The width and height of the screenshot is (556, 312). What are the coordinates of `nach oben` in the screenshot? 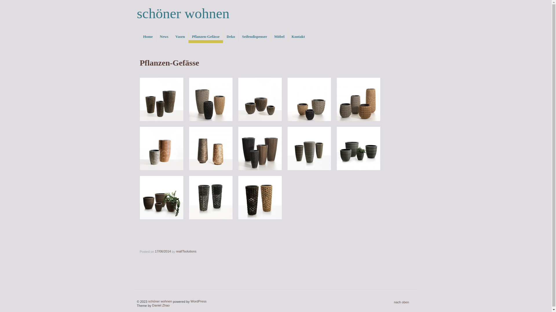 It's located at (401, 302).